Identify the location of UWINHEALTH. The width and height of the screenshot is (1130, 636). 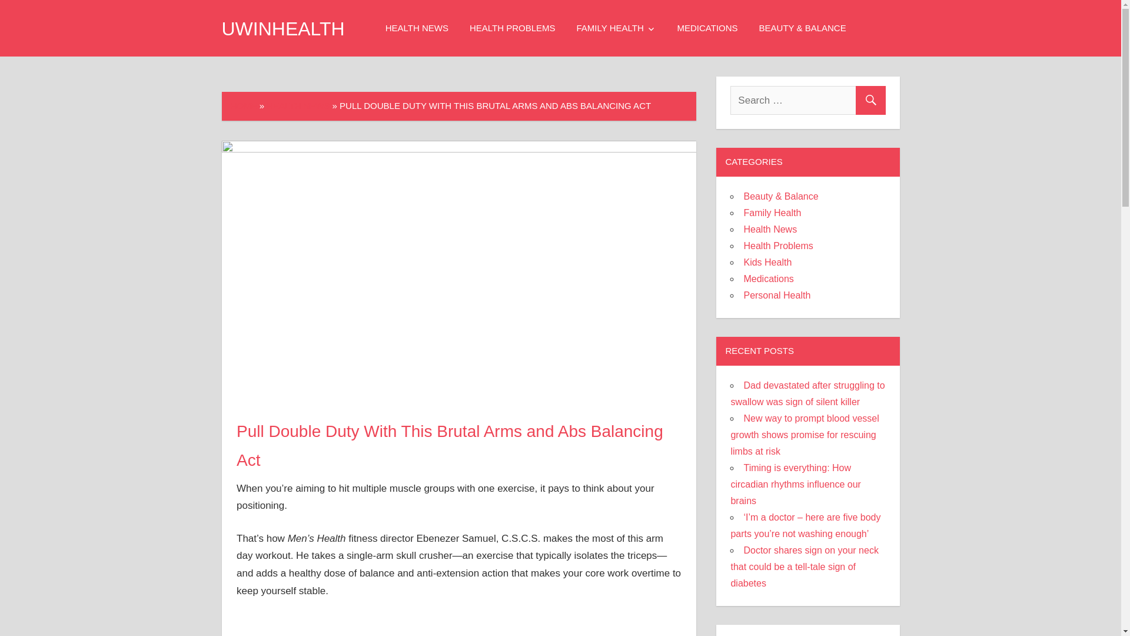
(282, 28).